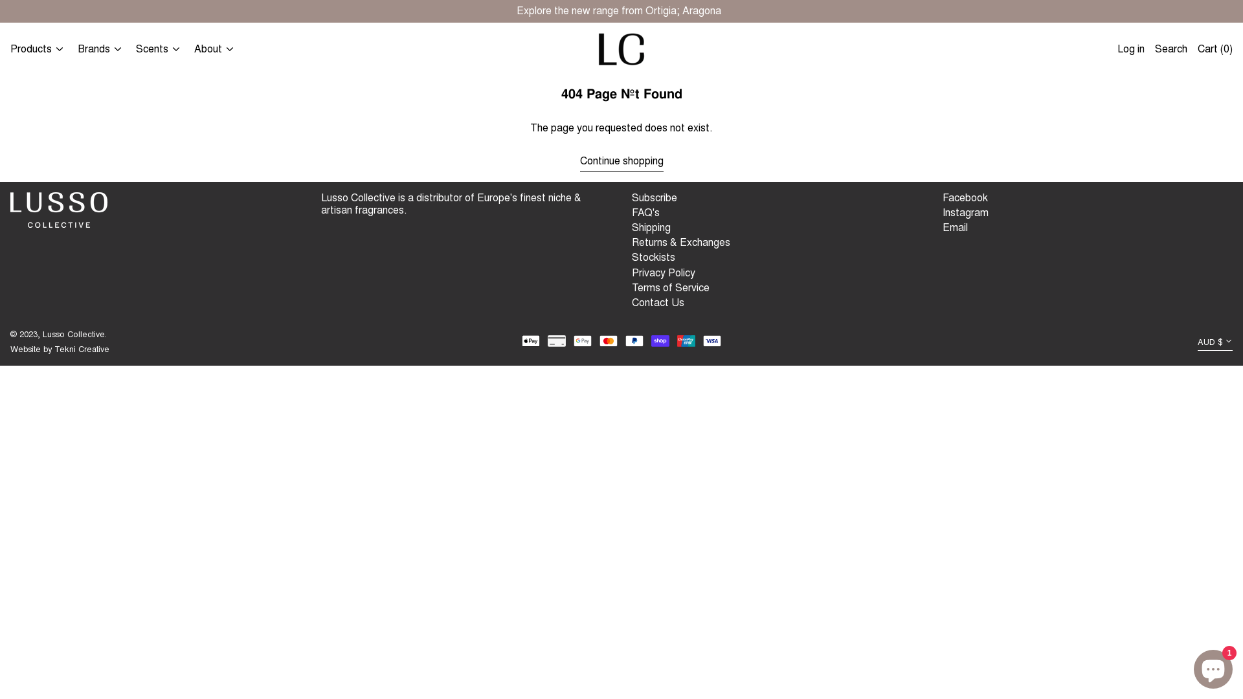  I want to click on Terms of Service, so click(671, 288).